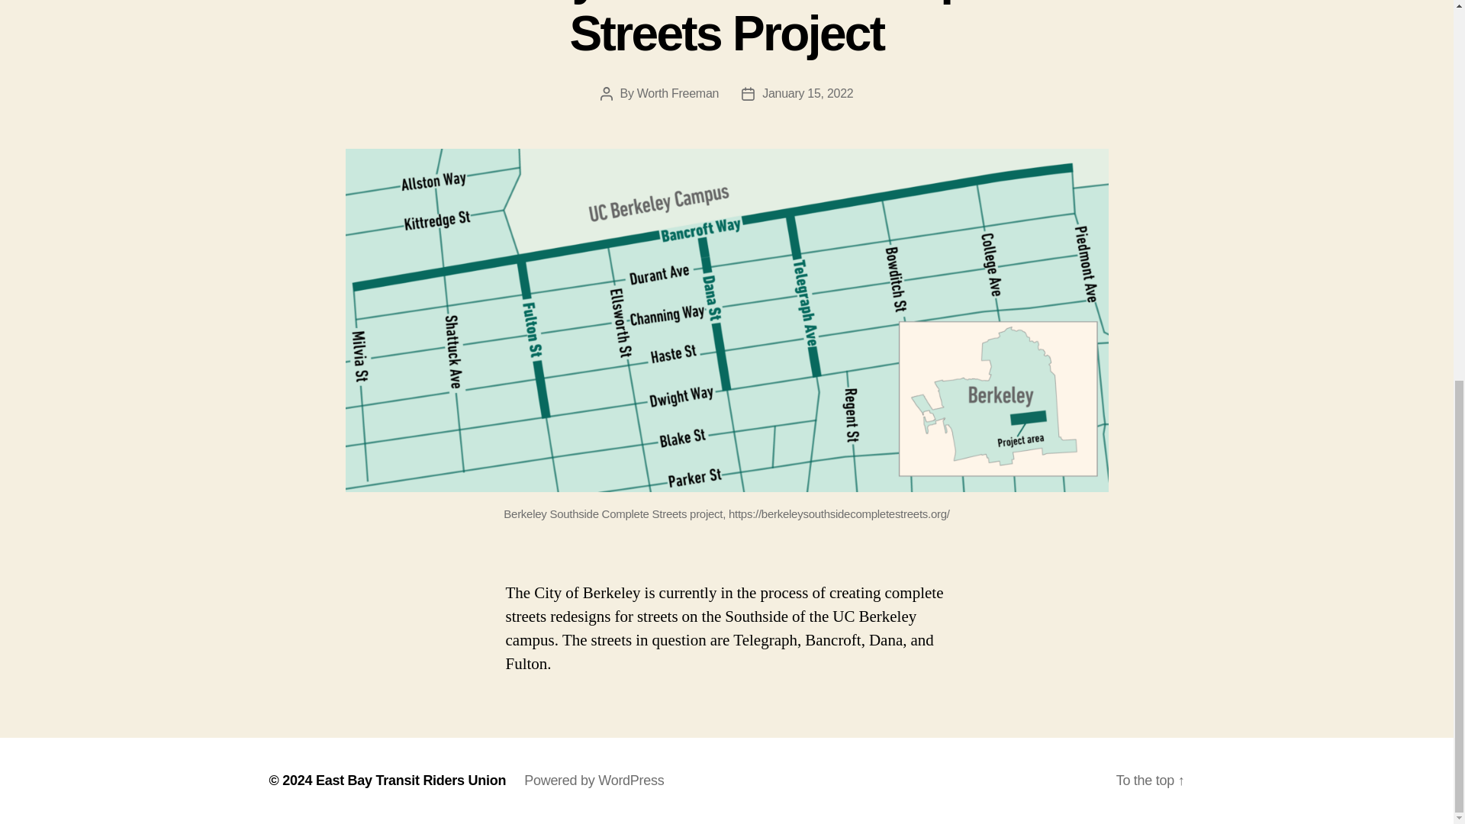 The image size is (1465, 824). Describe the element at coordinates (594, 780) in the screenshot. I see `Powered by WordPress` at that location.